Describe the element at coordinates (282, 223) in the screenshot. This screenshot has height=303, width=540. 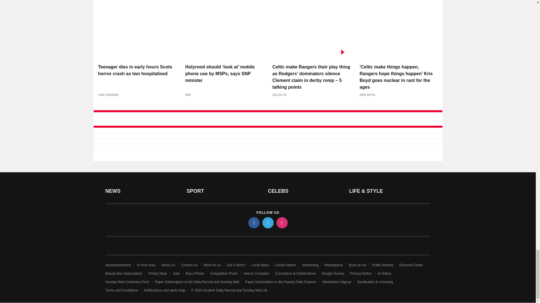
I see `instagram` at that location.